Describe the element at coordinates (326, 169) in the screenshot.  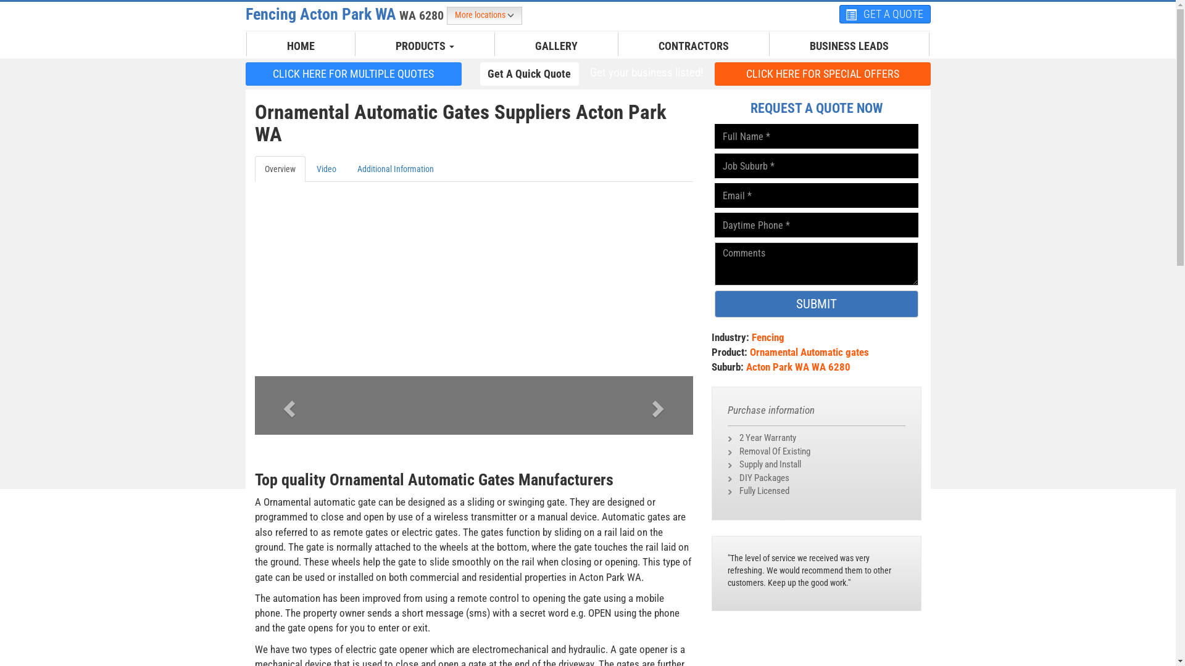
I see `Video` at that location.